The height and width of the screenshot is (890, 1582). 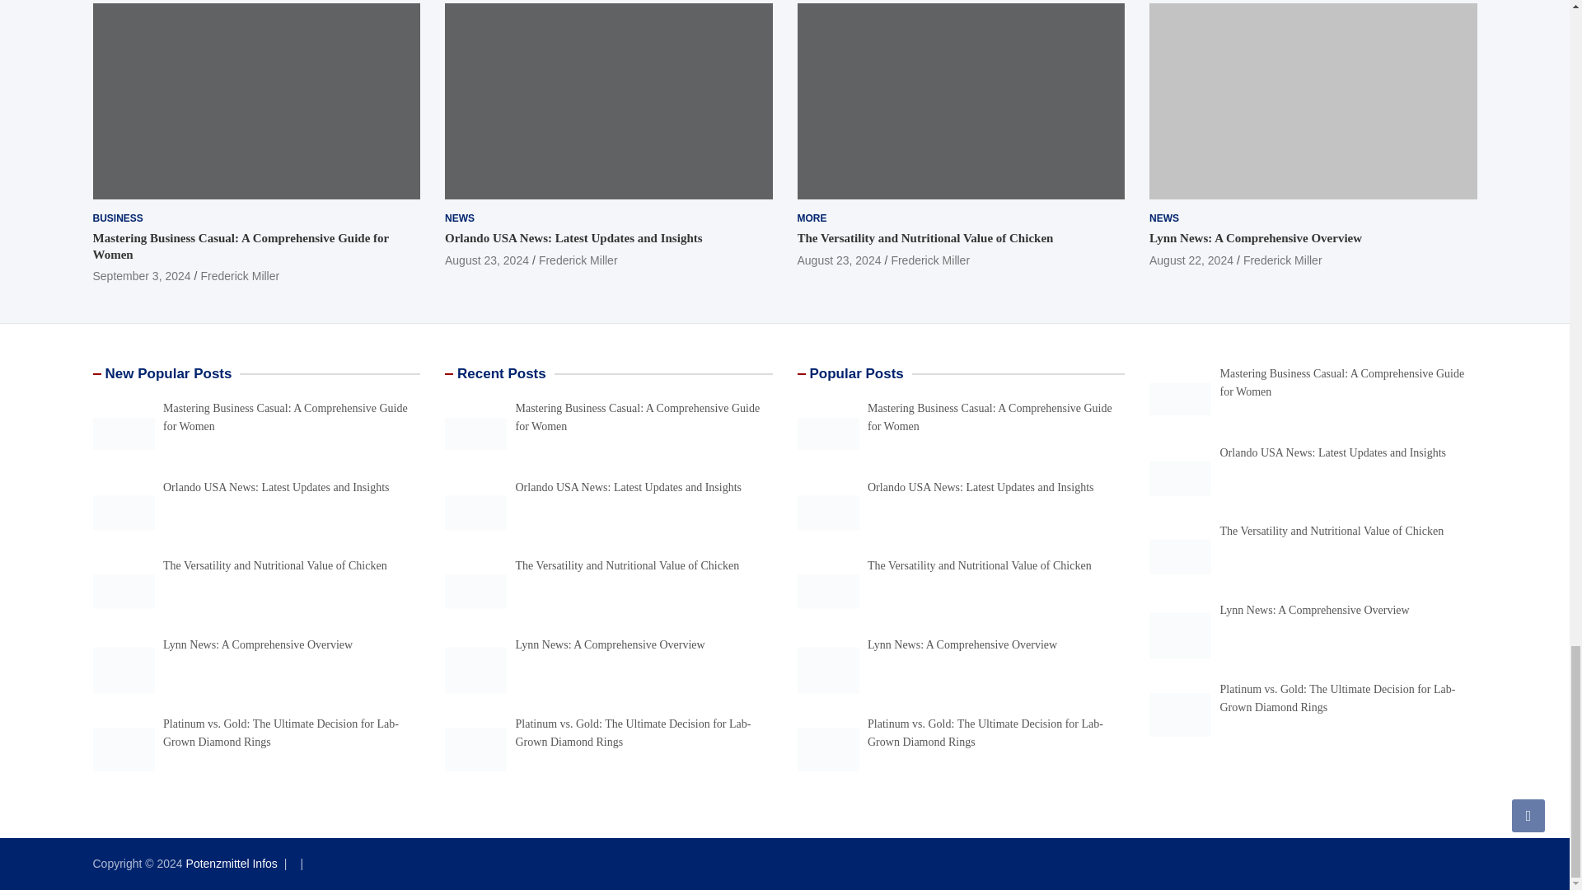 What do you see at coordinates (140, 276) in the screenshot?
I see `Mastering Business Casual: A Comprehensive Guide for Women` at bounding box center [140, 276].